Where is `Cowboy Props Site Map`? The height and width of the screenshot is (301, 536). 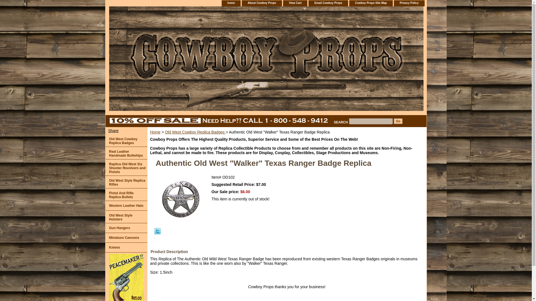
Cowboy Props Site Map is located at coordinates (371, 3).